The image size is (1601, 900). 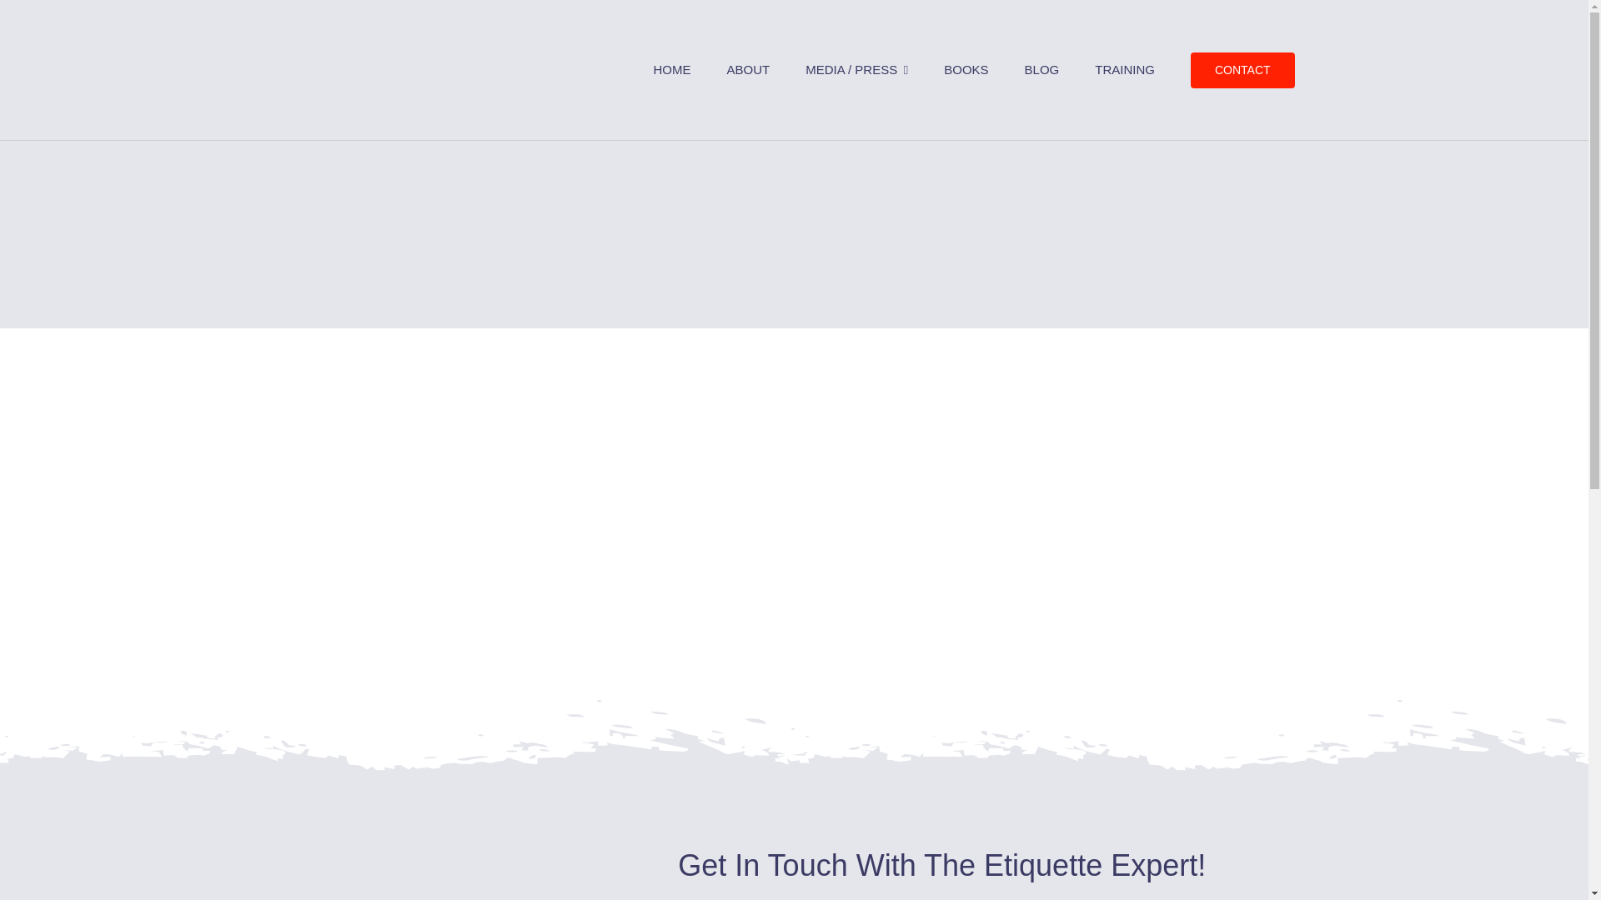 What do you see at coordinates (1042, 69) in the screenshot?
I see `BLOG` at bounding box center [1042, 69].